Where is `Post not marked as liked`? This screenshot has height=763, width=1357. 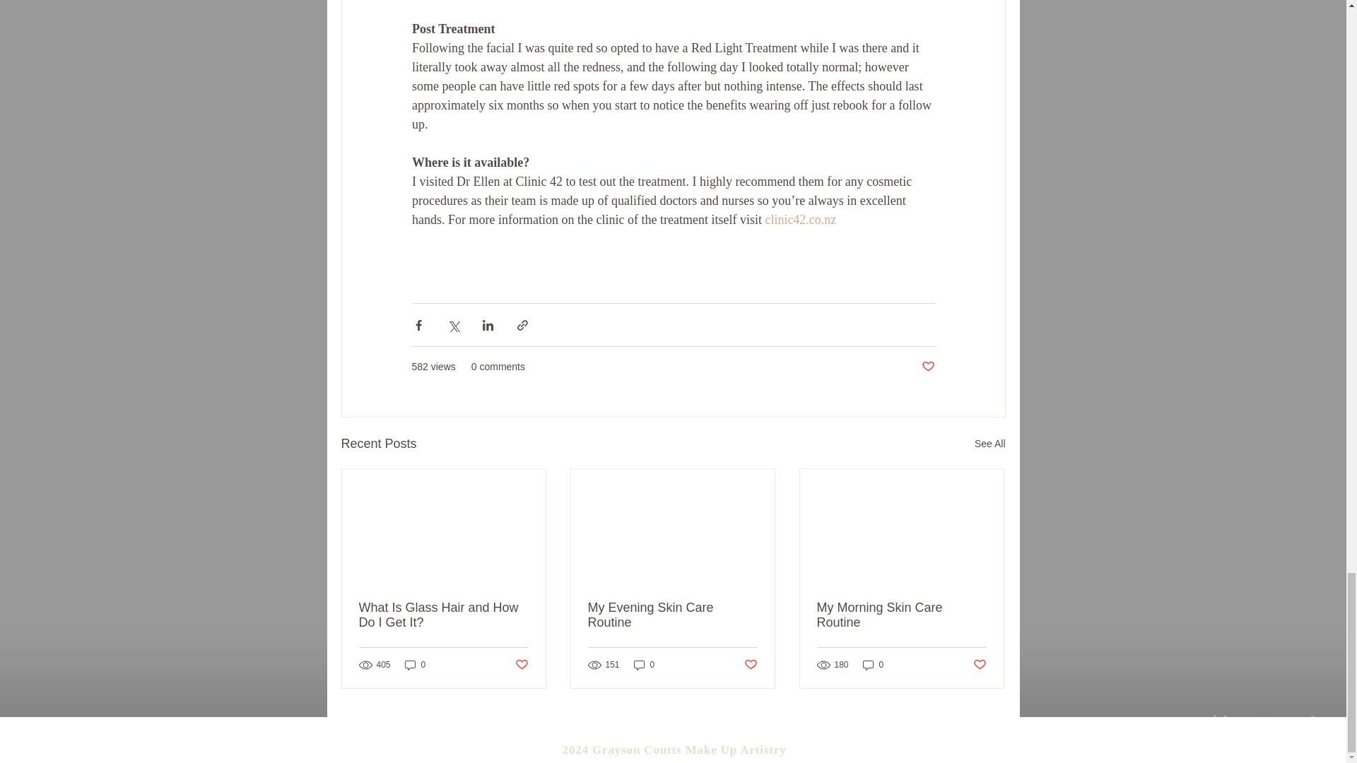
Post not marked as liked is located at coordinates (980, 664).